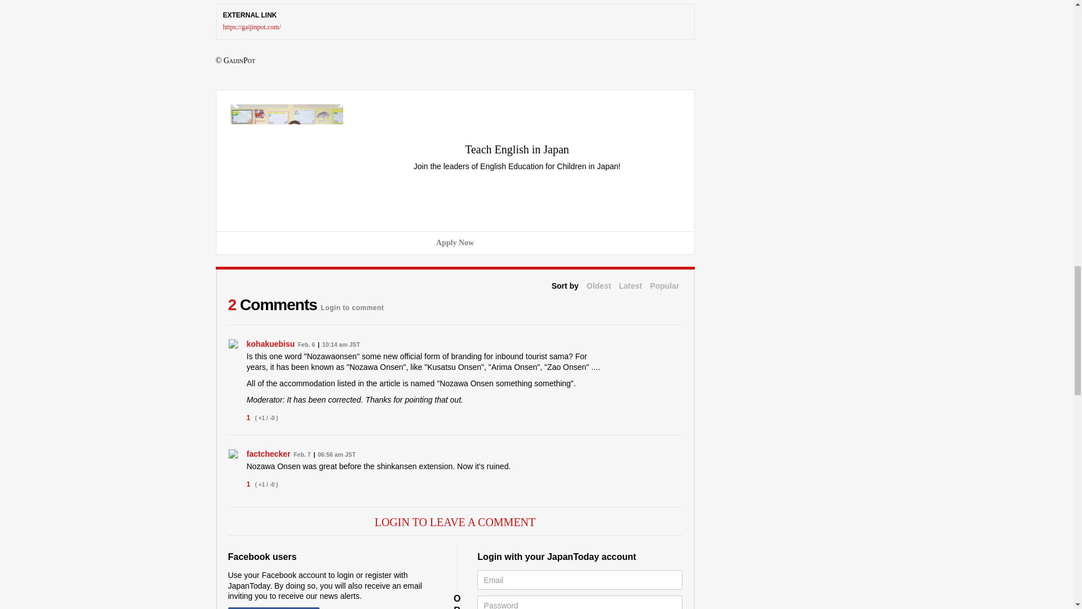 This screenshot has height=609, width=1082. I want to click on Popularity, so click(664, 285).